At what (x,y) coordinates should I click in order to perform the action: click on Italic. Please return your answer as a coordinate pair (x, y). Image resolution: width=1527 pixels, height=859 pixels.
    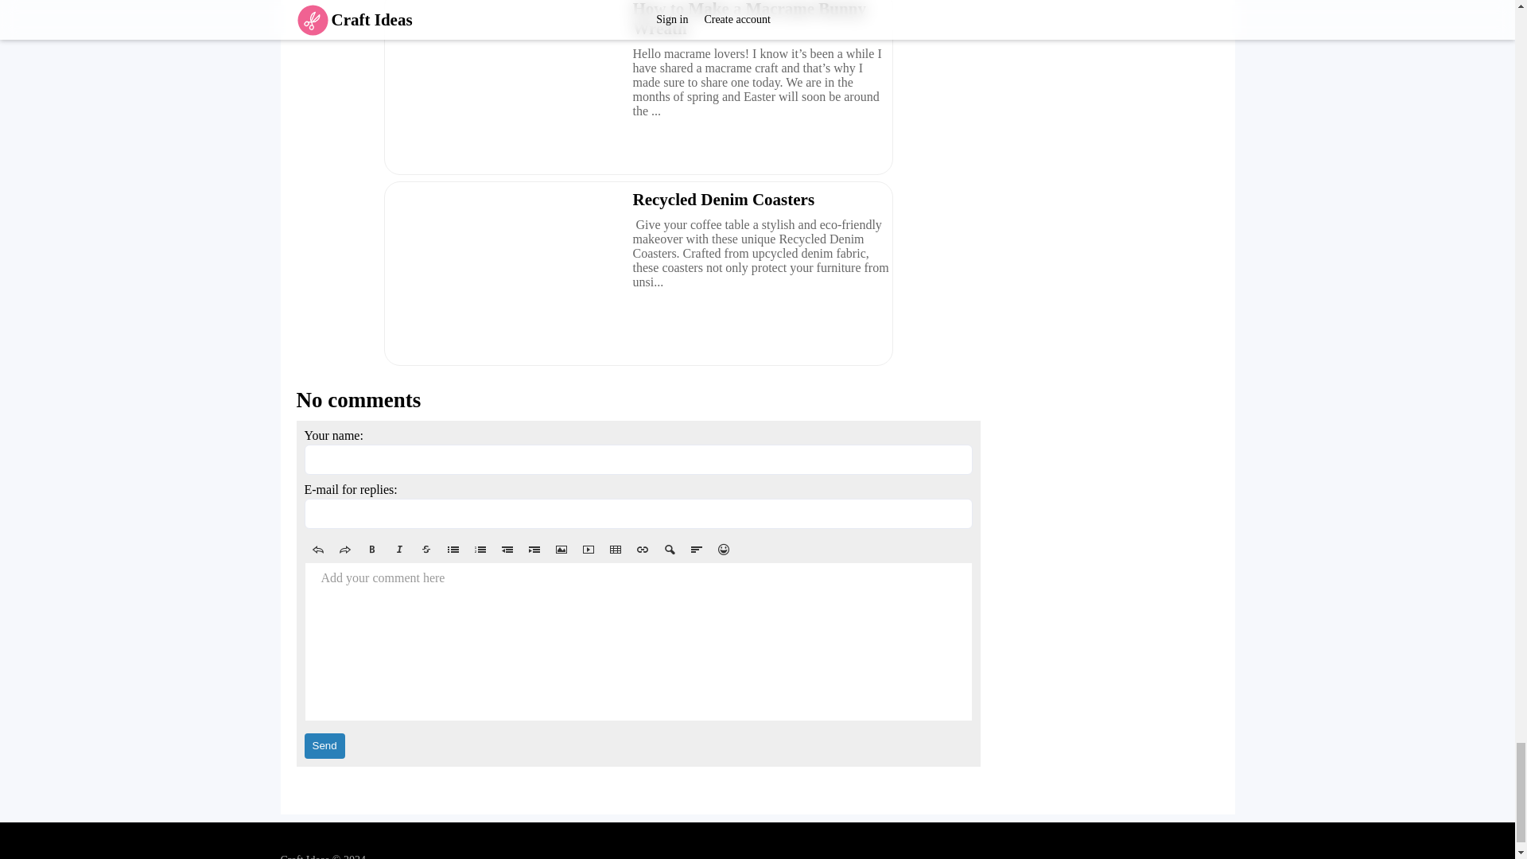
    Looking at the image, I should click on (398, 550).